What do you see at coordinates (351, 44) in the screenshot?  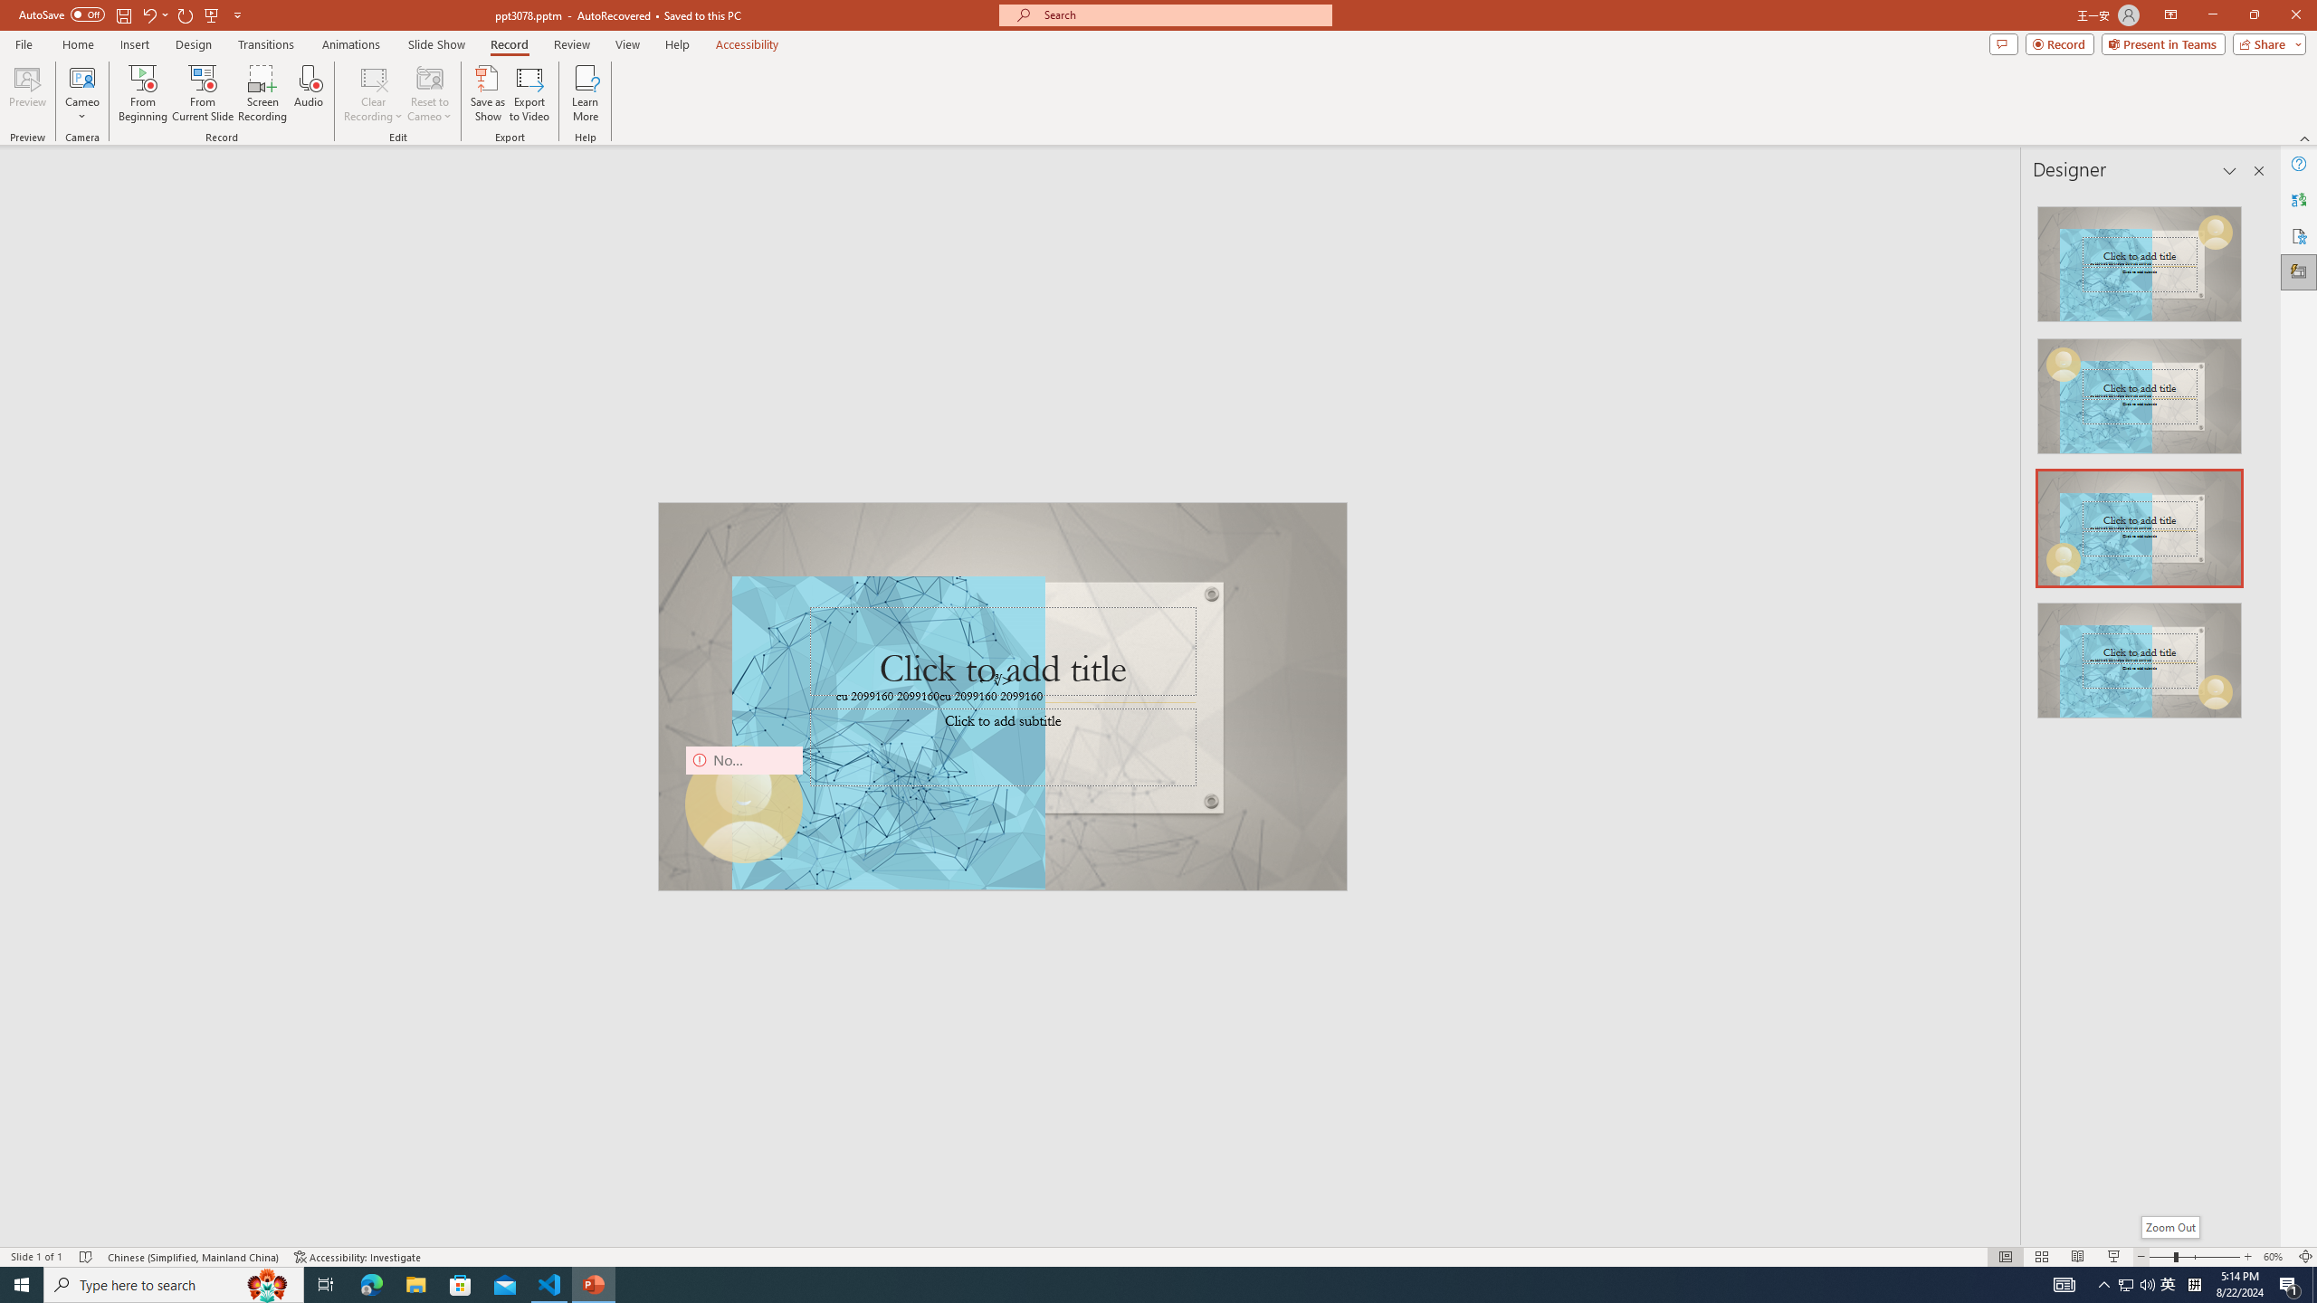 I see `Animations` at bounding box center [351, 44].